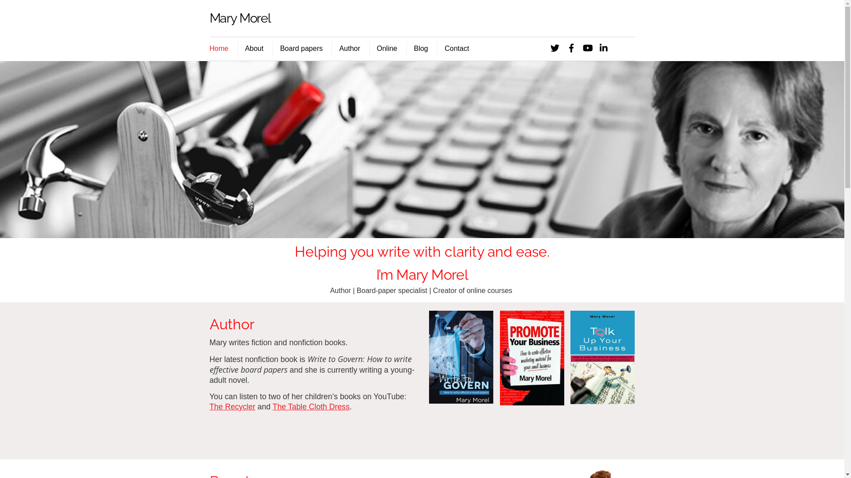 The height and width of the screenshot is (478, 851). I want to click on The Recycler, so click(232, 407).